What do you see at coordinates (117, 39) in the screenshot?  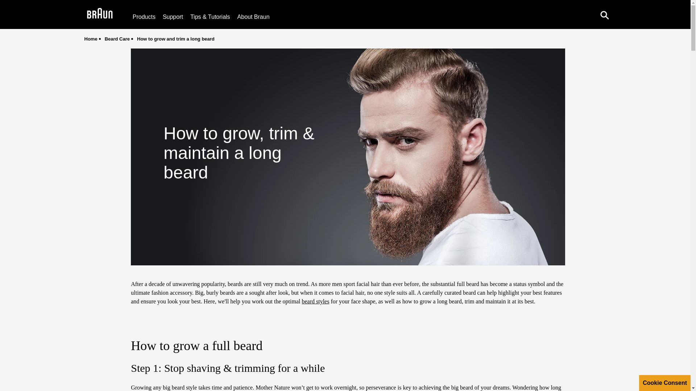 I see `Beard Care` at bounding box center [117, 39].